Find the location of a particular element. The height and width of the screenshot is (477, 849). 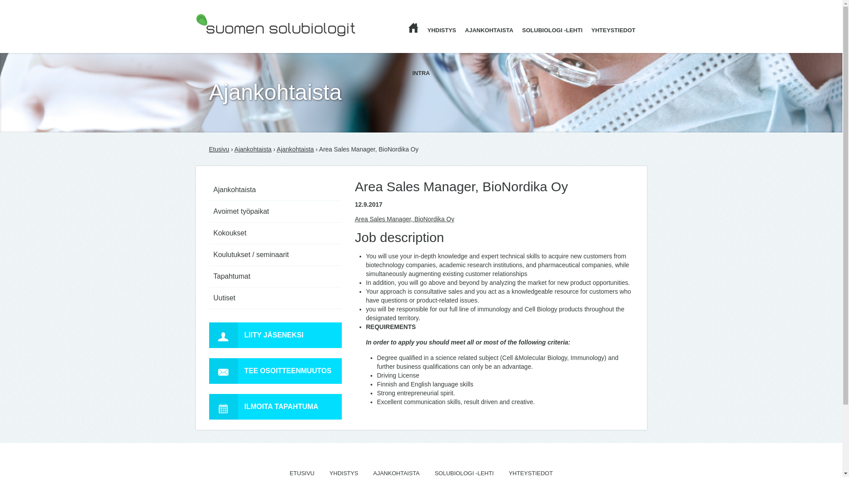

YHDISTYS is located at coordinates (344, 473).